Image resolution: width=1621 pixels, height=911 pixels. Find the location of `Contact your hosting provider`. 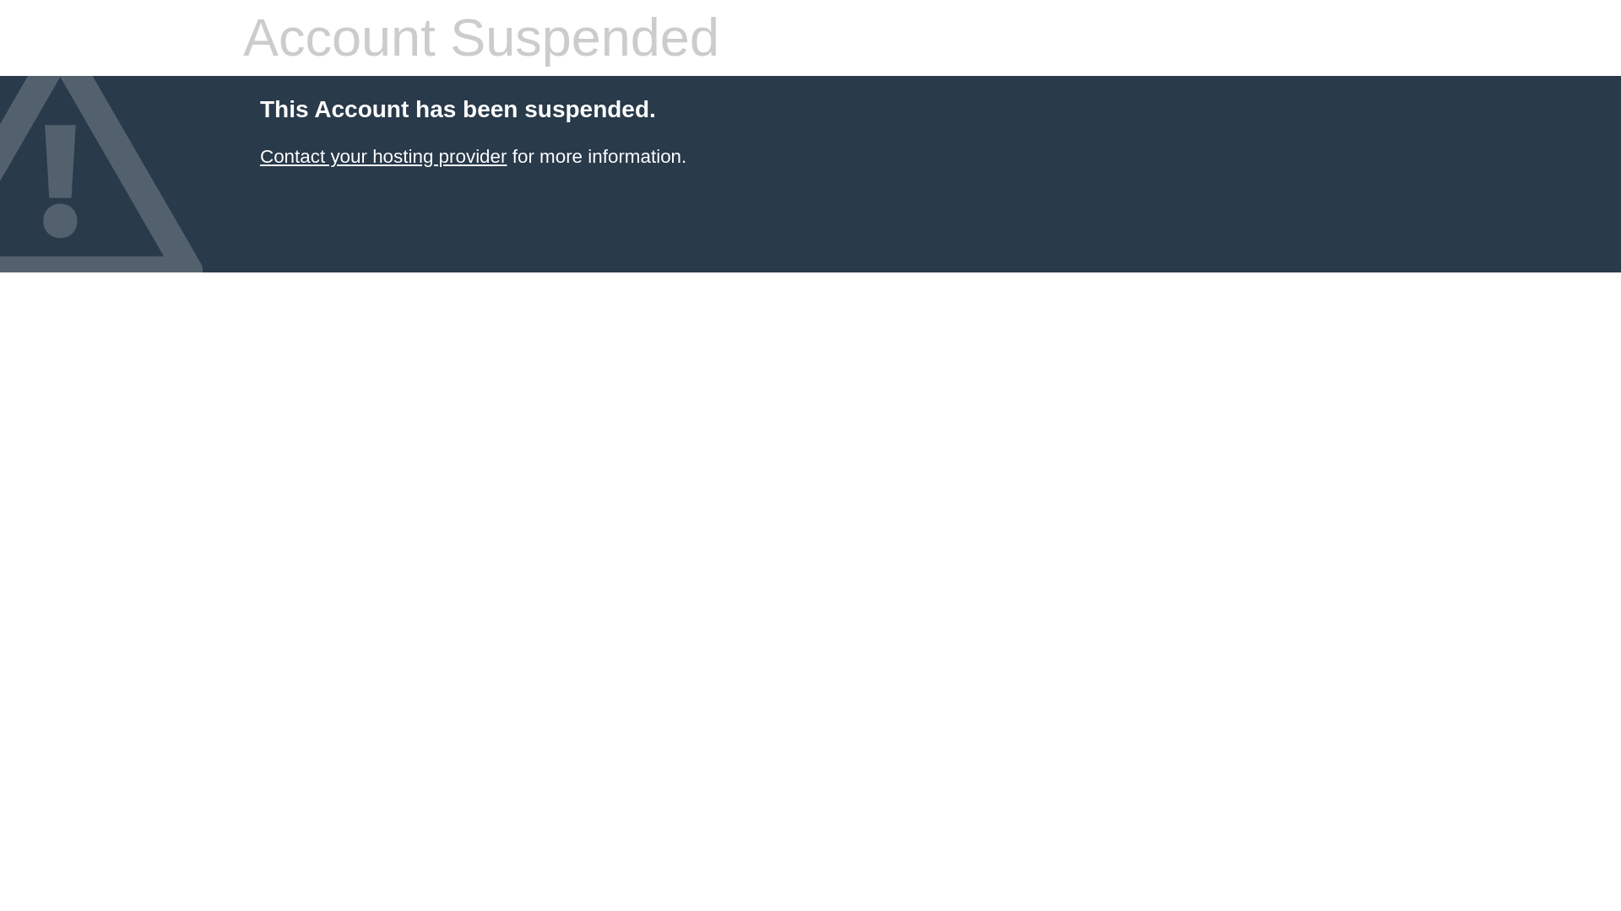

Contact your hosting provider is located at coordinates (382, 155).